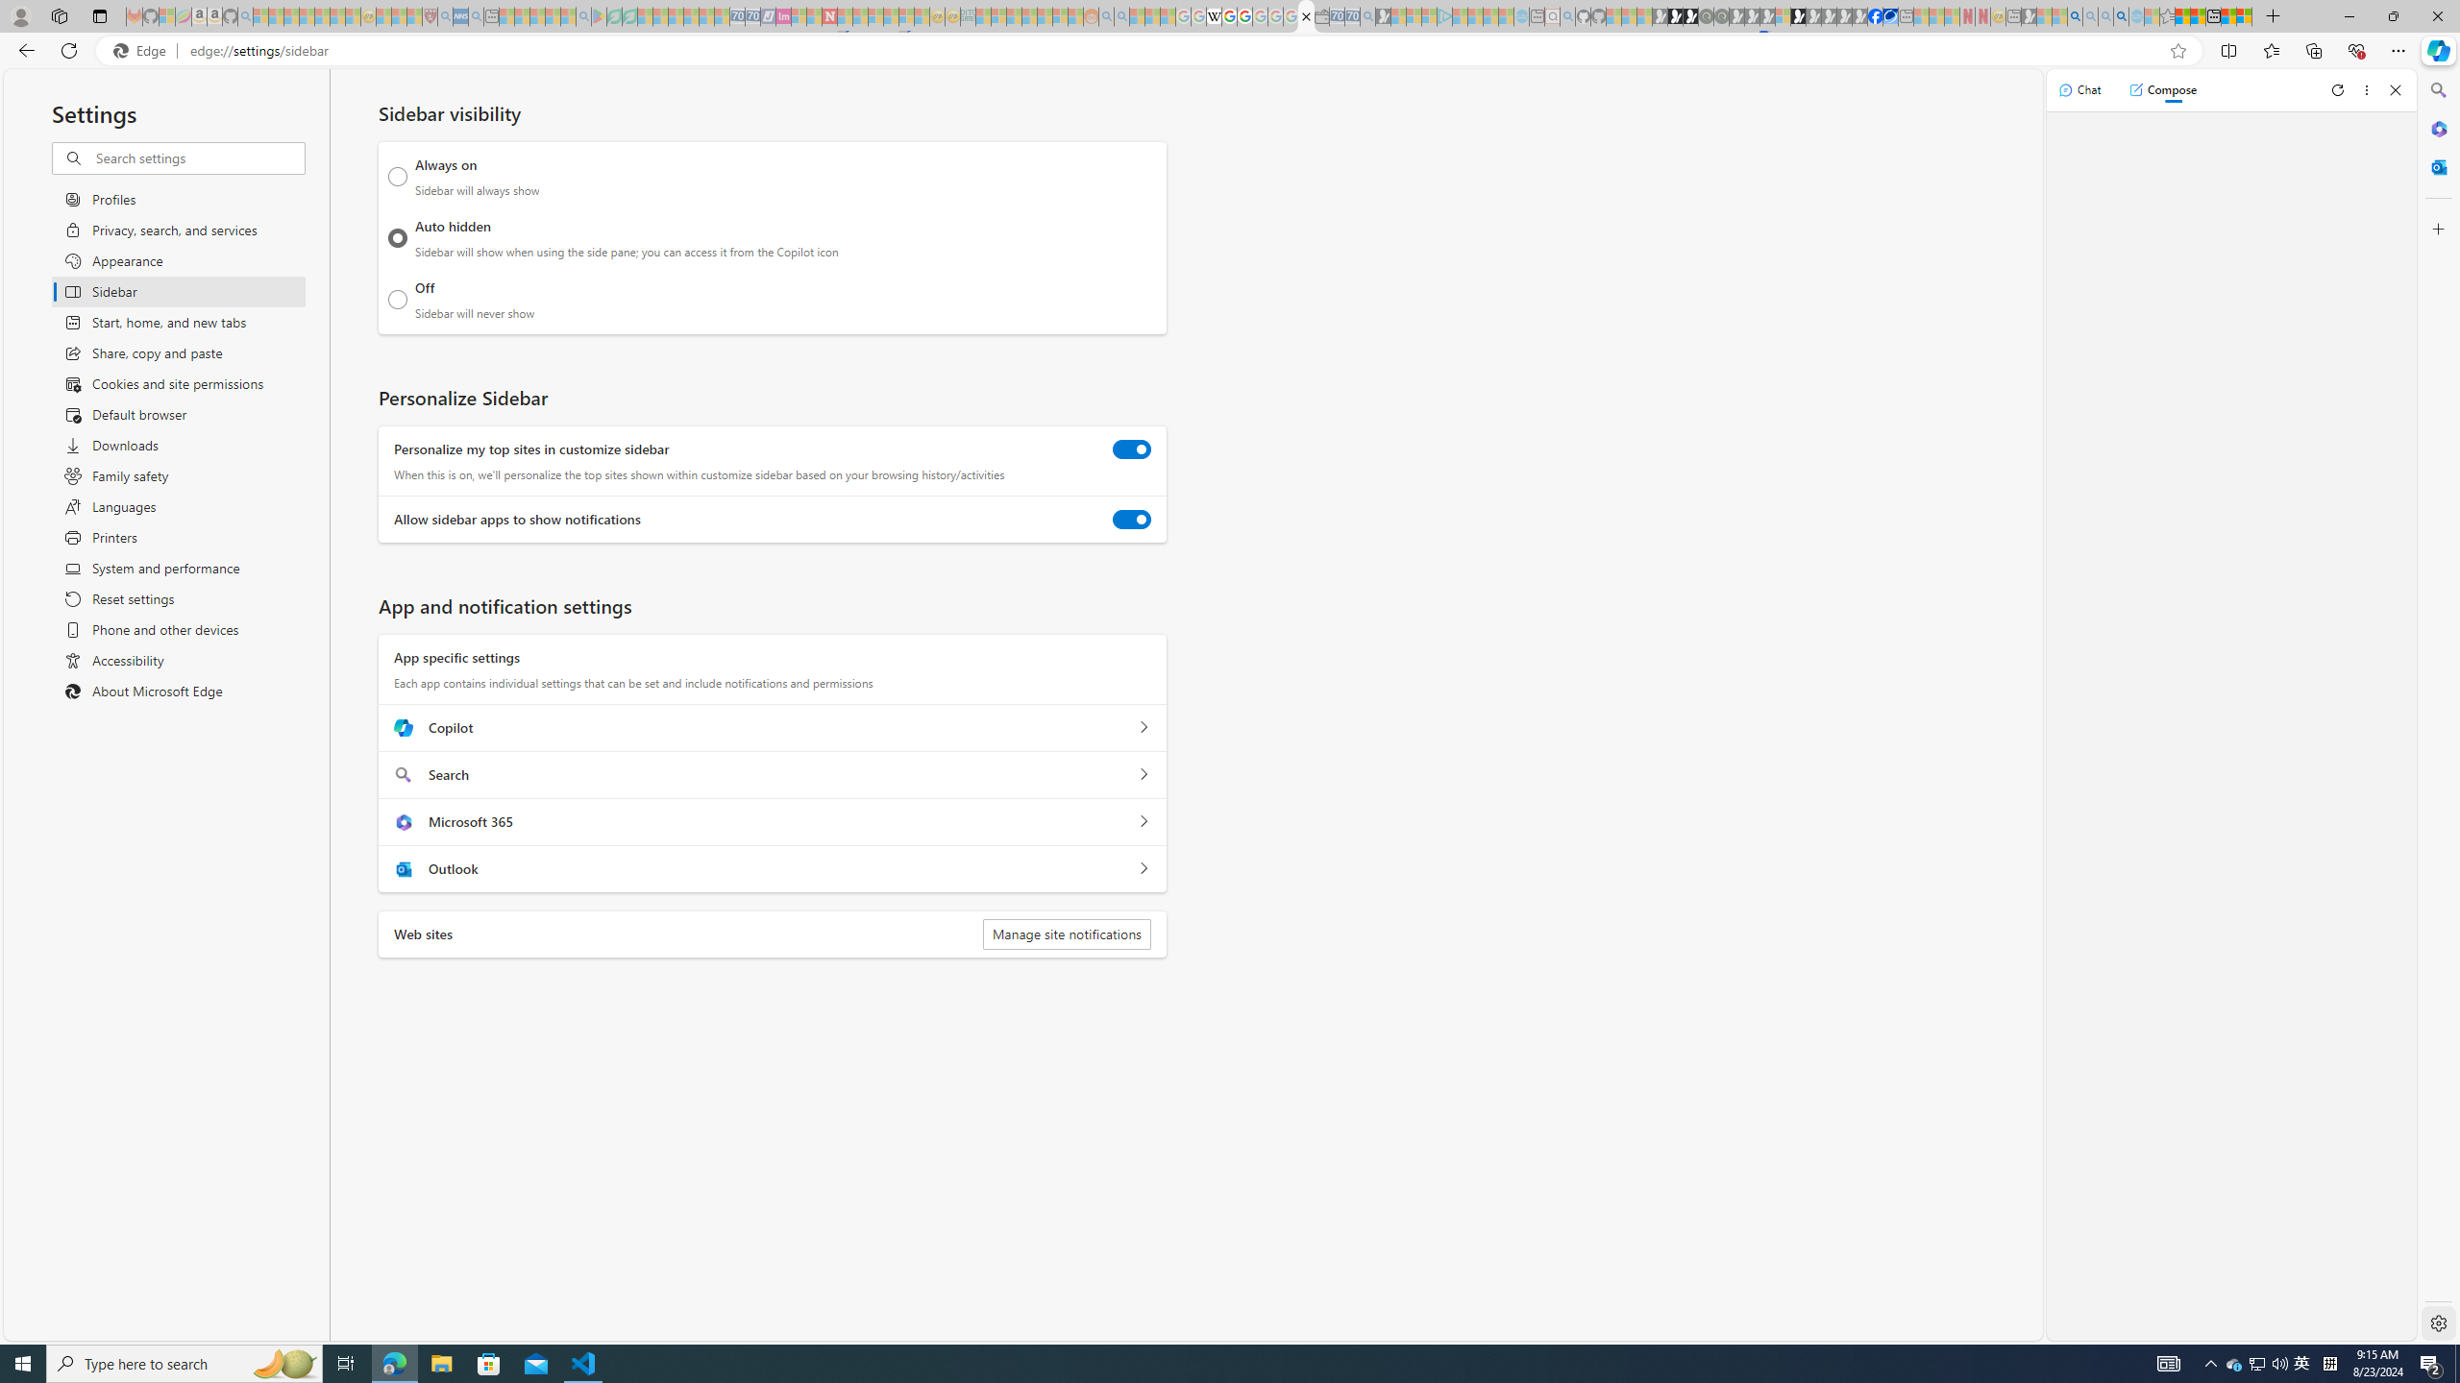  What do you see at coordinates (398, 177) in the screenshot?
I see `Always on Sidebar will always show` at bounding box center [398, 177].